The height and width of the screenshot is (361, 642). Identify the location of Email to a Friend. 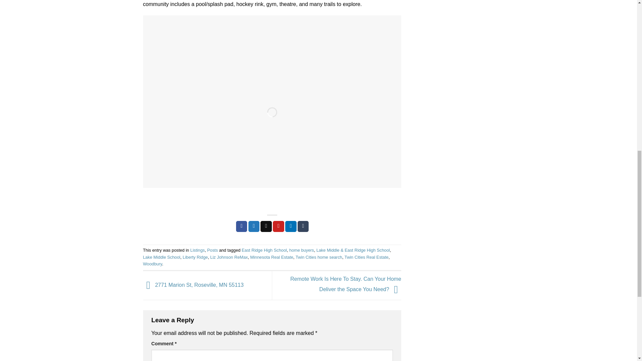
(266, 227).